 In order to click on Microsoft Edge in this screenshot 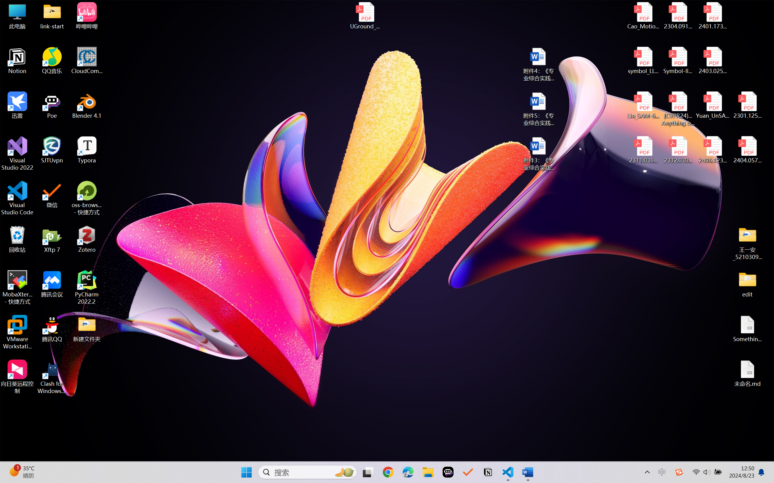, I will do `click(408, 472)`.